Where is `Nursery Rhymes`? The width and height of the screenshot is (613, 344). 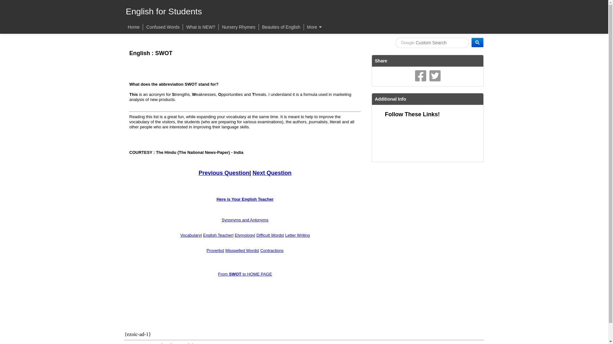 Nursery Rhymes is located at coordinates (238, 27).